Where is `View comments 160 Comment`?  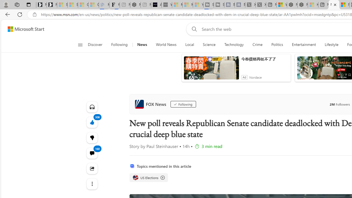
View comments 160 Comment is located at coordinates (92, 153).